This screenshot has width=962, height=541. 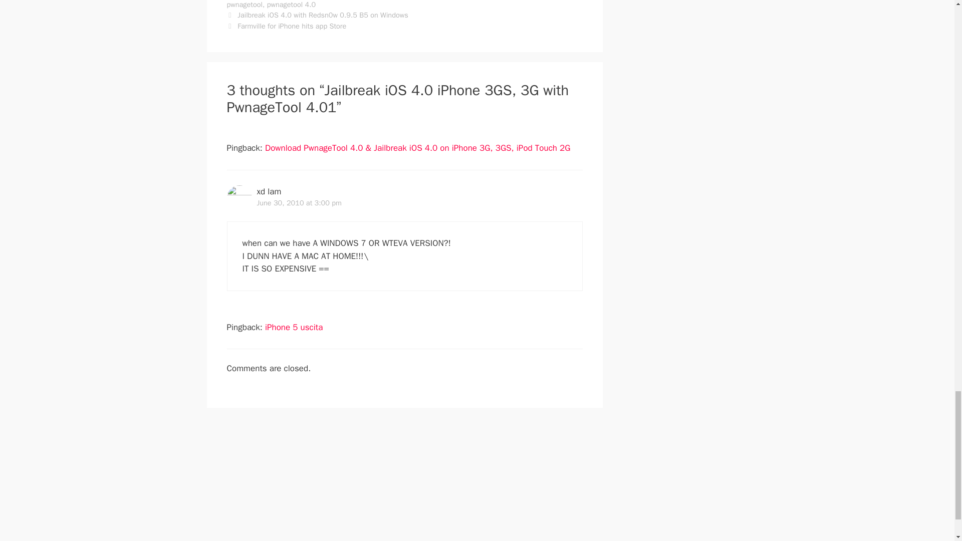 What do you see at coordinates (245, 5) in the screenshot?
I see `pwnagetool` at bounding box center [245, 5].